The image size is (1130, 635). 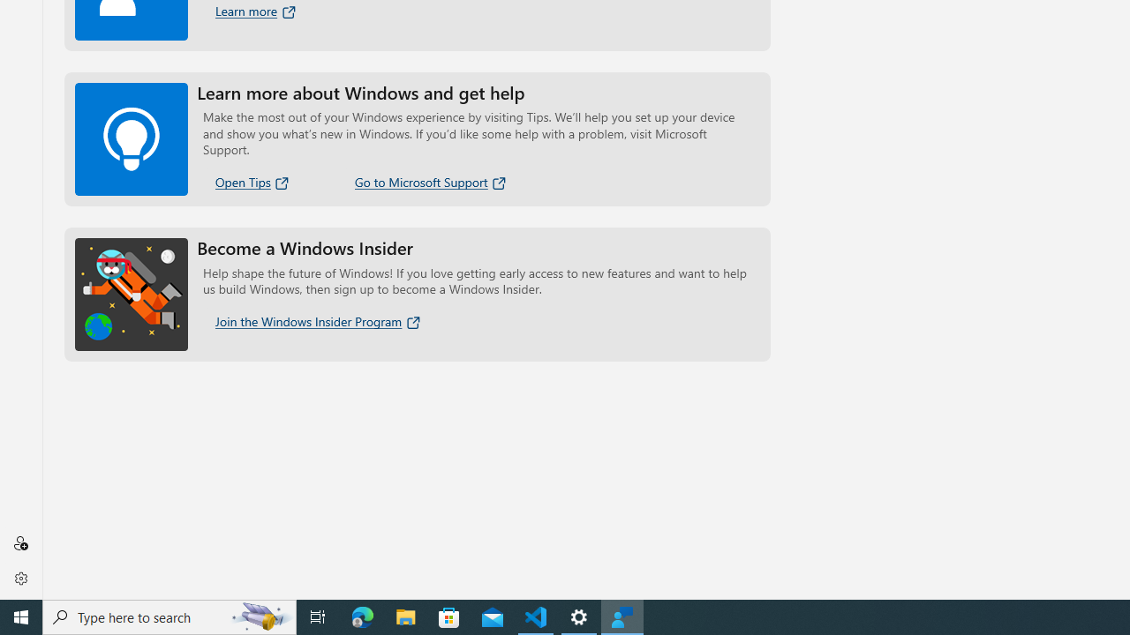 What do you see at coordinates (431, 182) in the screenshot?
I see `Go to Microsoft Support` at bounding box center [431, 182].